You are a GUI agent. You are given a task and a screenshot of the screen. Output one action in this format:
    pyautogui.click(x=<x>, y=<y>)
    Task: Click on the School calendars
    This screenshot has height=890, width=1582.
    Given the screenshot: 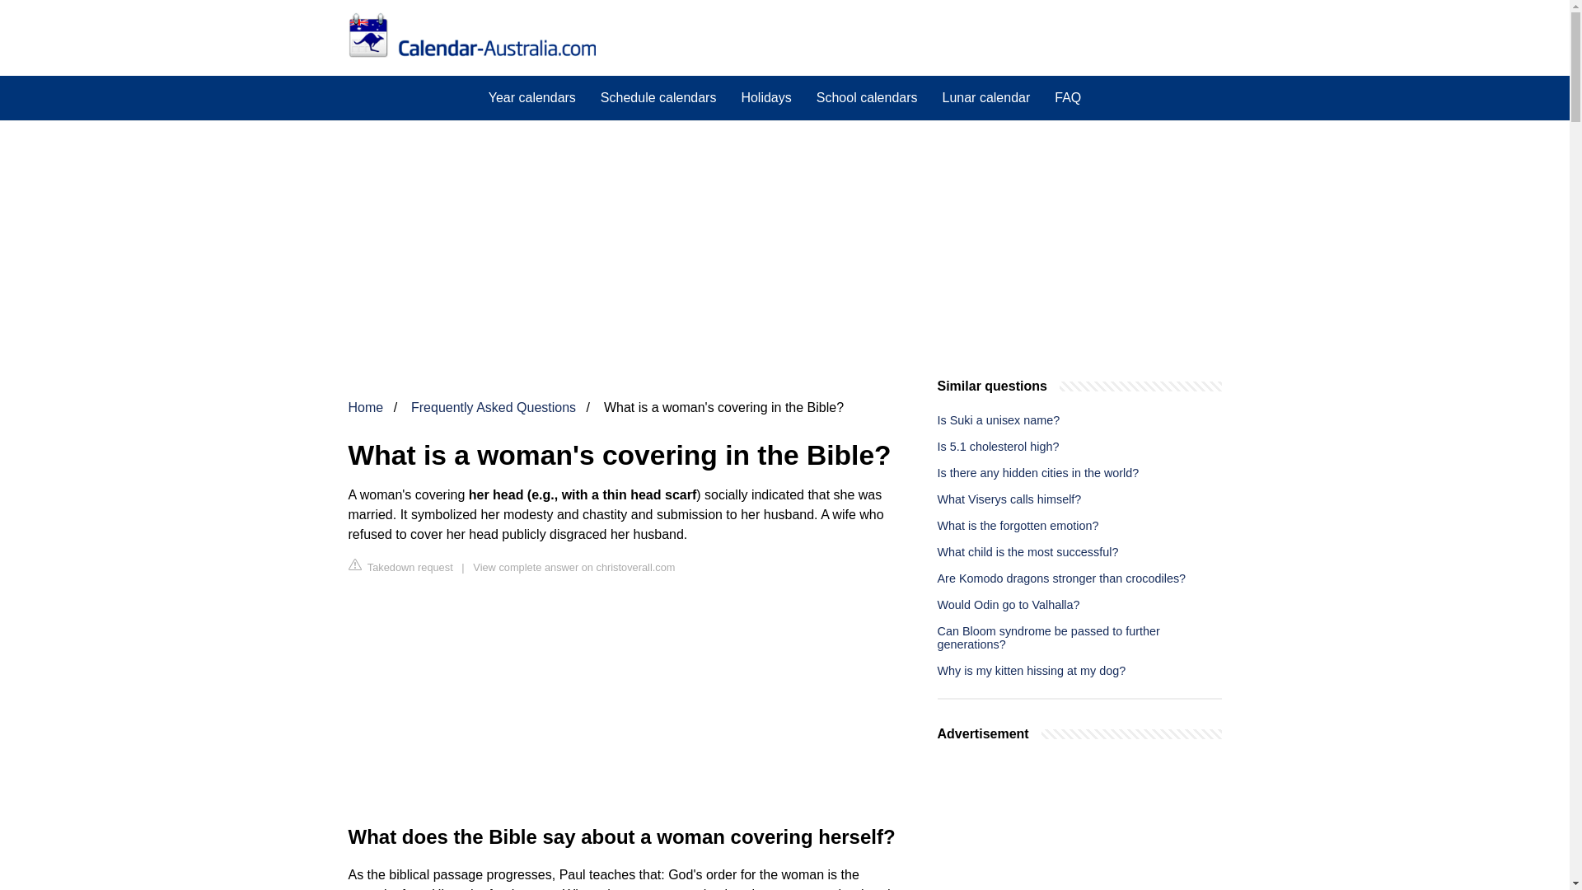 What is the action you would take?
    pyautogui.click(x=867, y=97)
    